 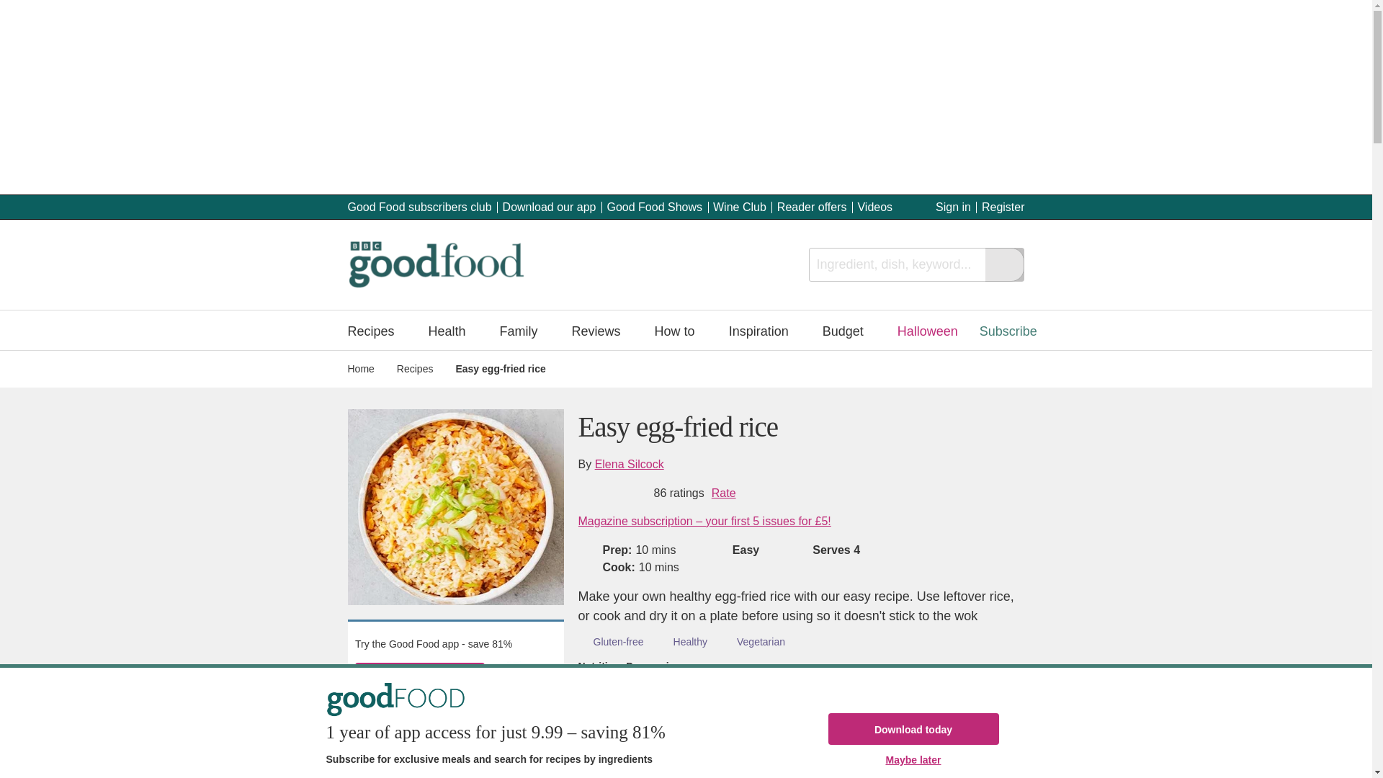 What do you see at coordinates (654, 206) in the screenshot?
I see `Good Food Shows` at bounding box center [654, 206].